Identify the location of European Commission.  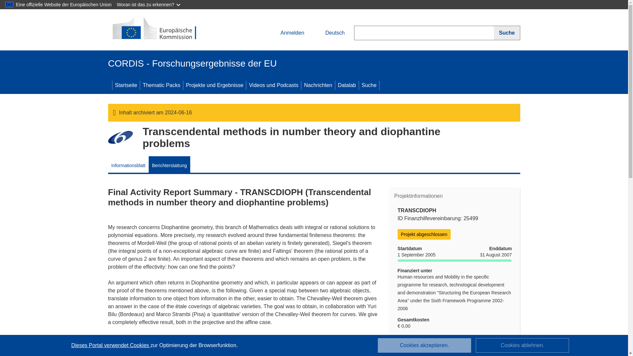
(156, 29).